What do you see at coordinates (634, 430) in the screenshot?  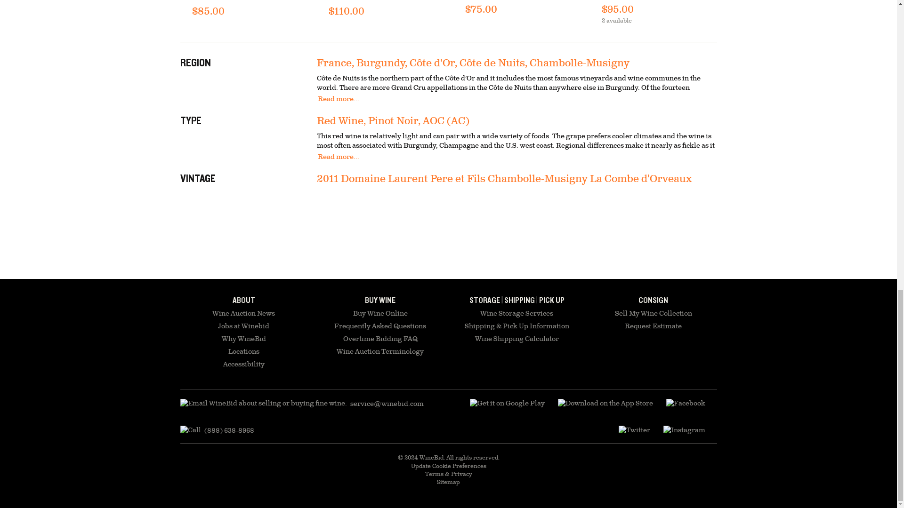 I see `Twitter` at bounding box center [634, 430].